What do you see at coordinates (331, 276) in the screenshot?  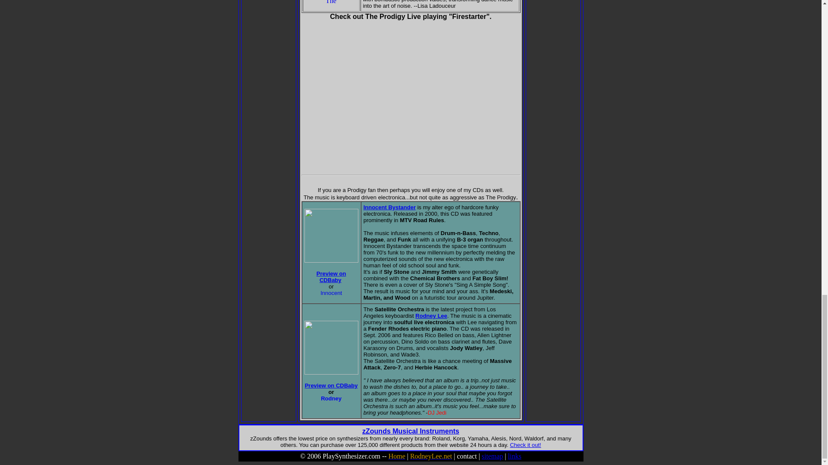 I see `Preview on CDBaby` at bounding box center [331, 276].